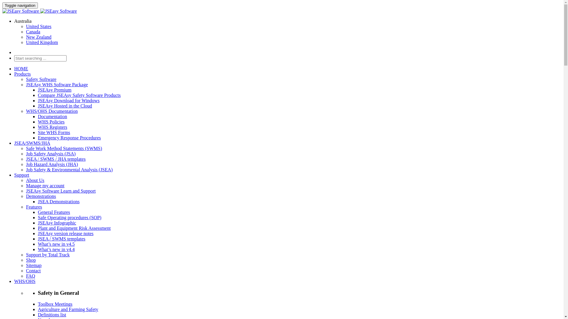 Image resolution: width=568 pixels, height=319 pixels. I want to click on JSEasy Software, so click(59, 11).